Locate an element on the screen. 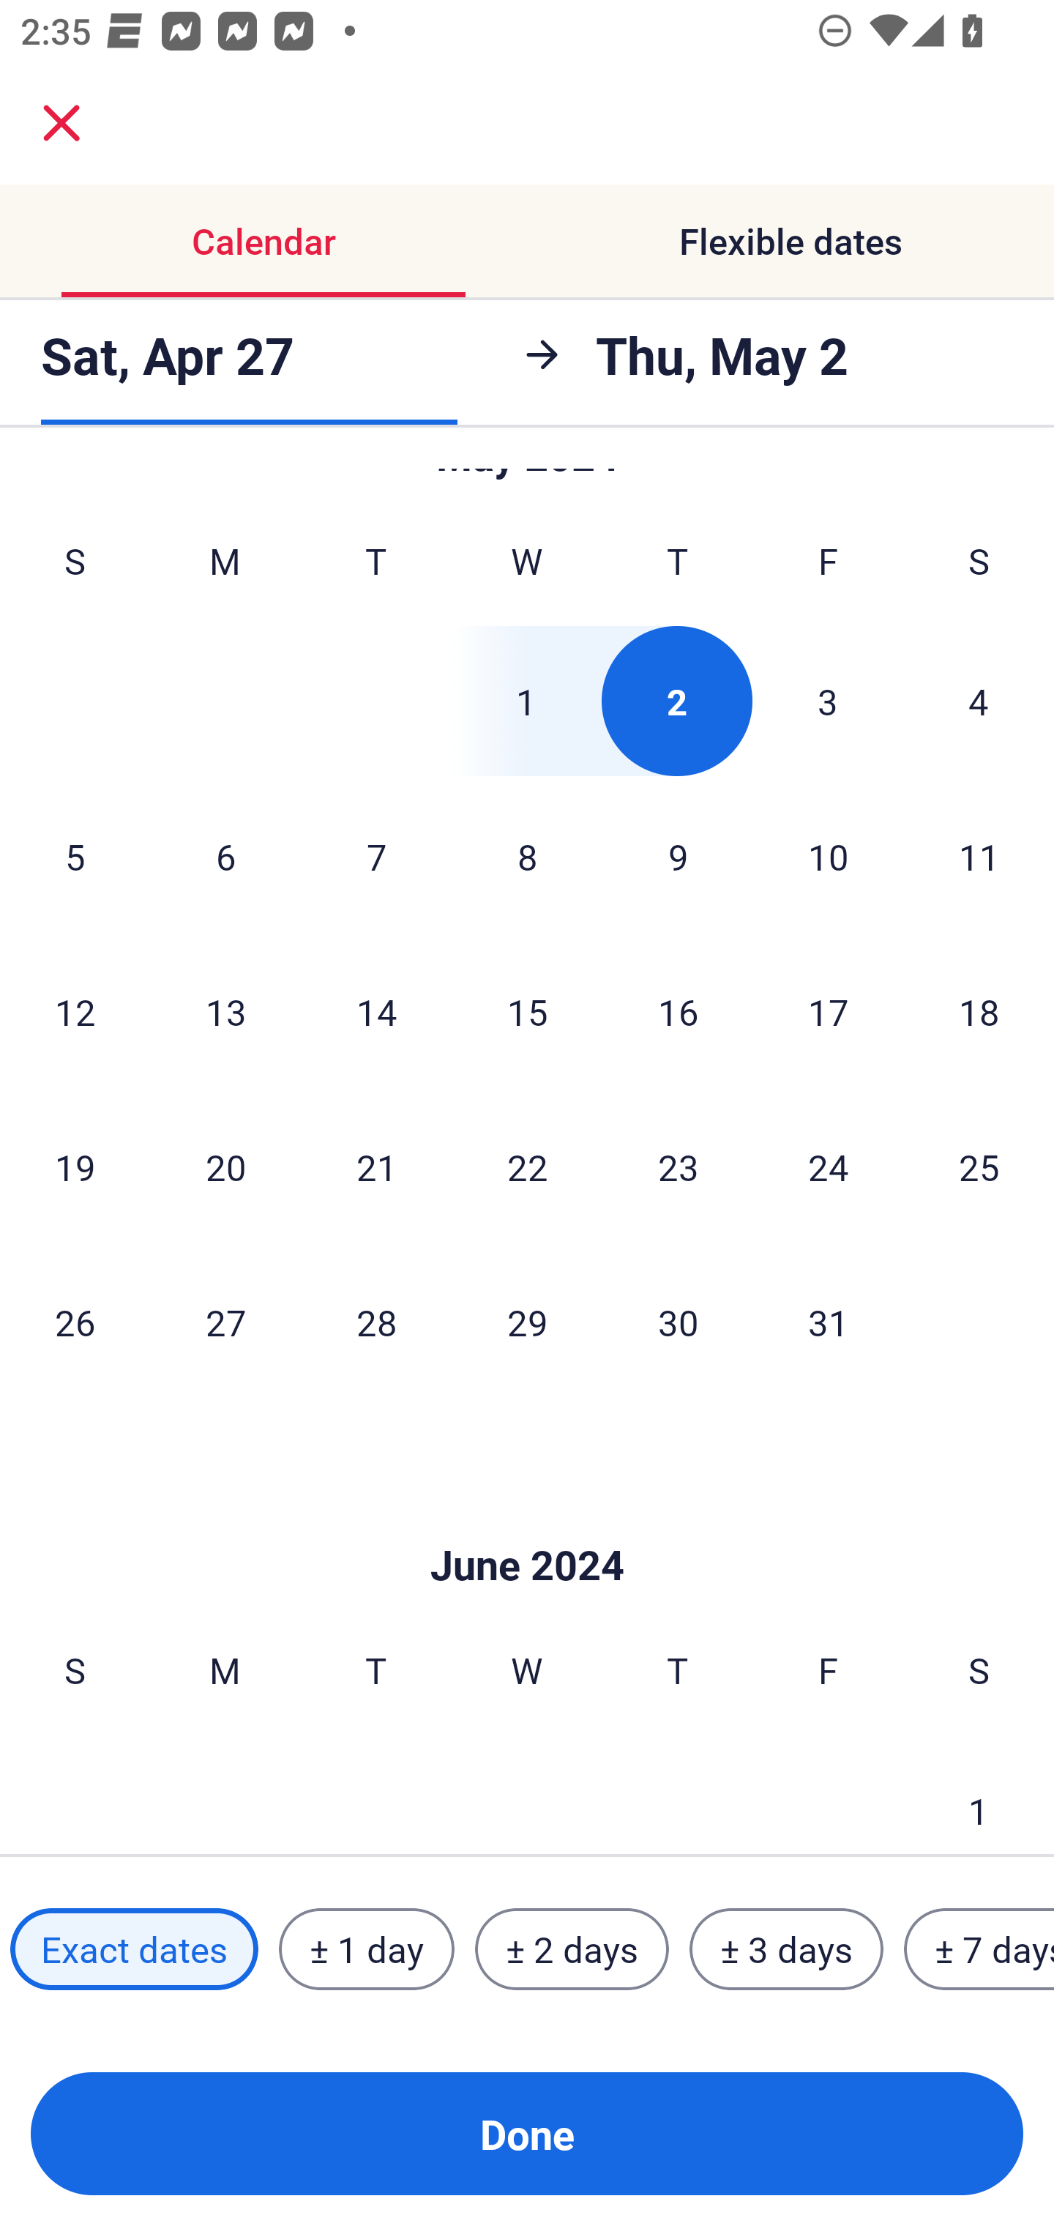 The width and height of the screenshot is (1054, 2226). 25 Saturday, May 25, 2024 is located at coordinates (979, 1166).